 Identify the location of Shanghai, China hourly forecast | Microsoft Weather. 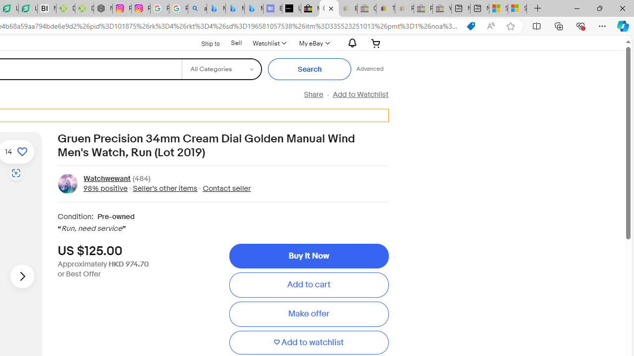
(498, 9).